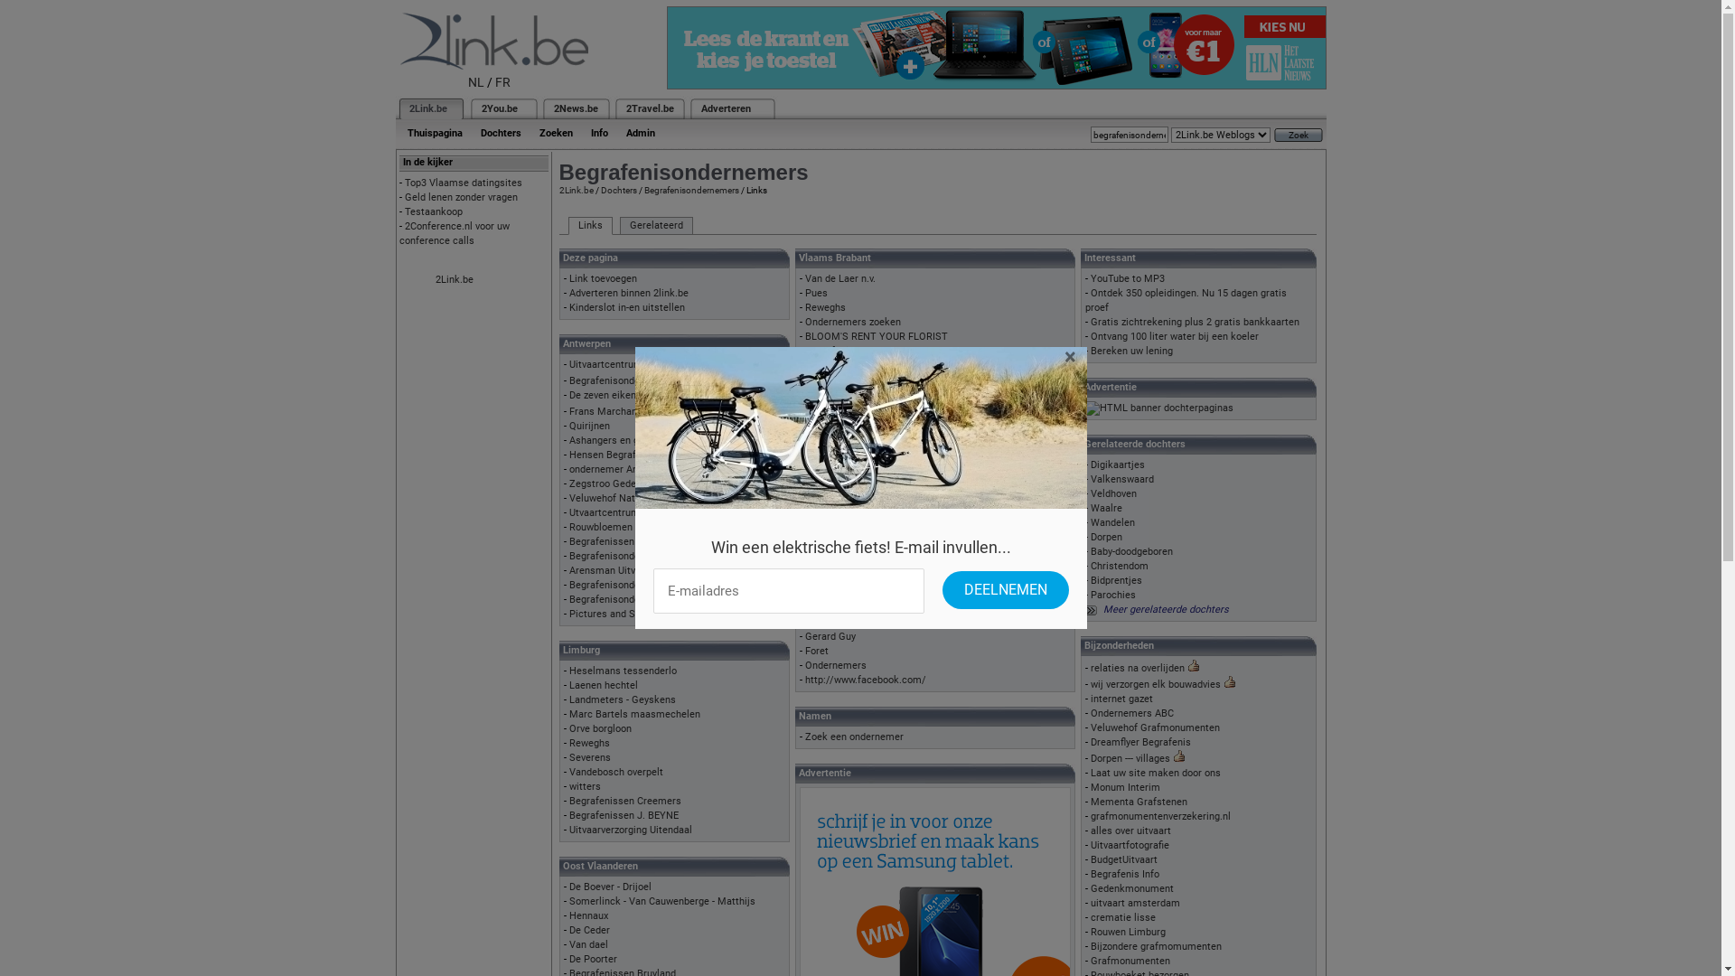  I want to click on Valkenswaard, so click(1122, 479).